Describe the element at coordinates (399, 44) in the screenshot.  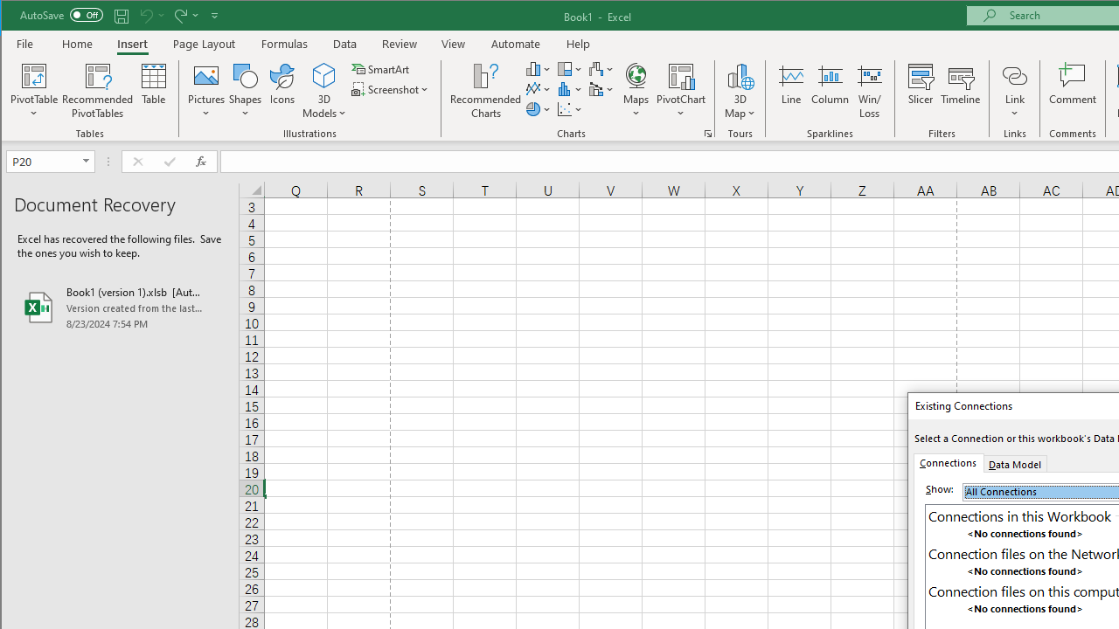
I see `Review` at that location.